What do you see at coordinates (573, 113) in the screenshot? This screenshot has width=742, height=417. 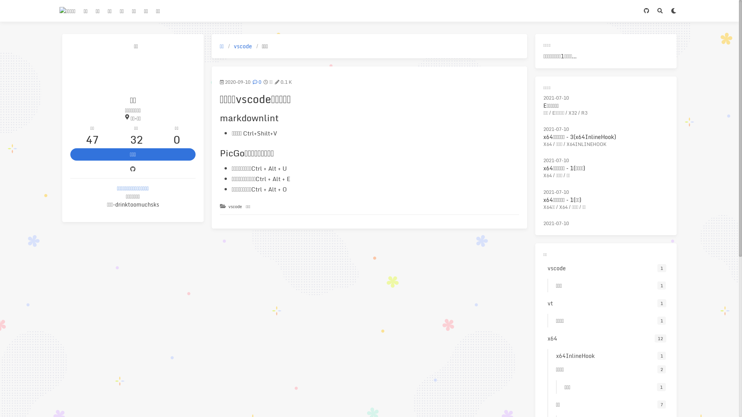 I see `X32` at bounding box center [573, 113].